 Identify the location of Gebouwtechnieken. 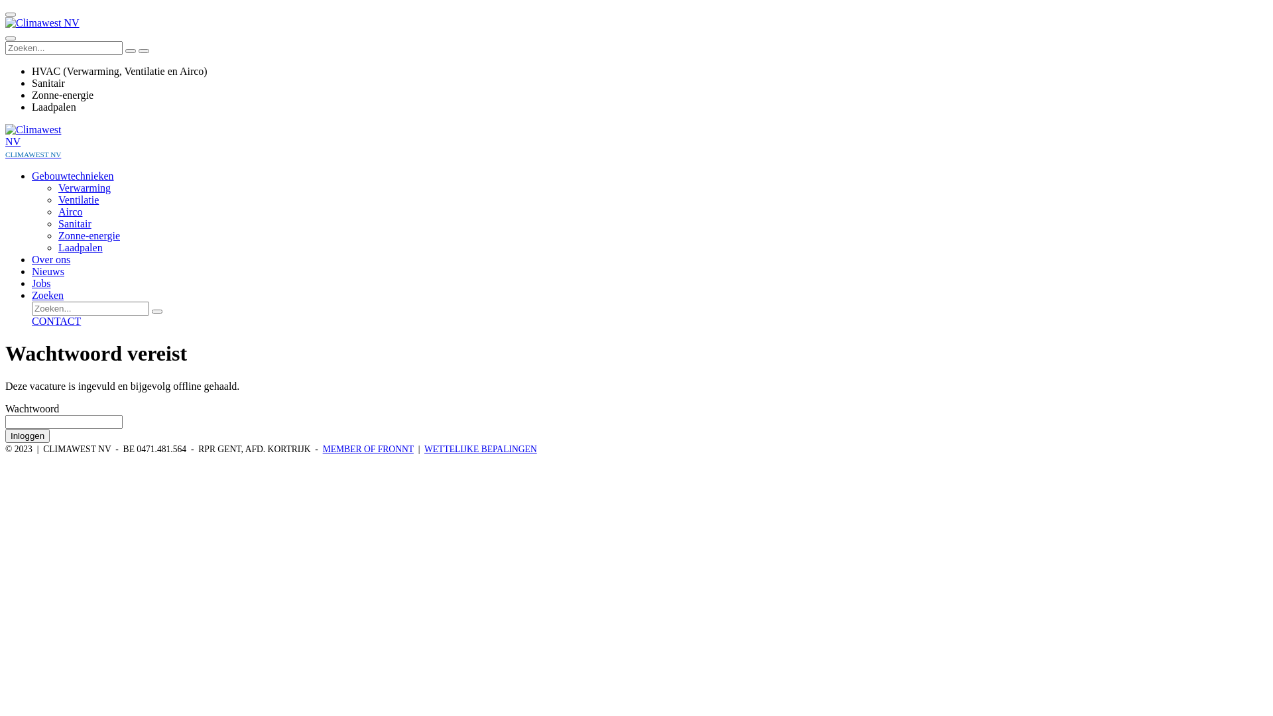
(73, 176).